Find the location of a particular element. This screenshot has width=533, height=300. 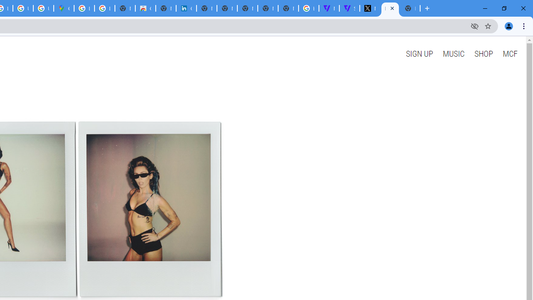

MILEY CYRUS. is located at coordinates (390, 8).